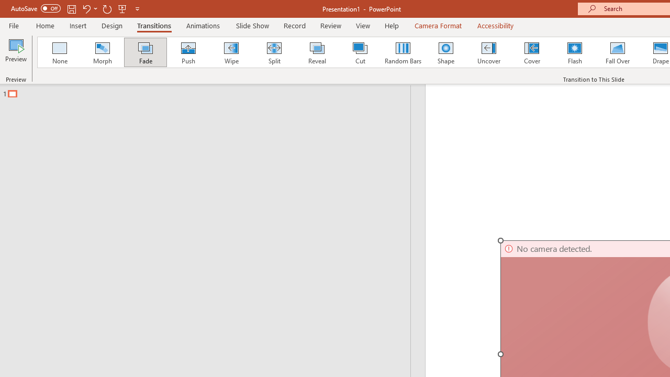 The height and width of the screenshot is (377, 670). What do you see at coordinates (317, 52) in the screenshot?
I see `Reveal` at bounding box center [317, 52].